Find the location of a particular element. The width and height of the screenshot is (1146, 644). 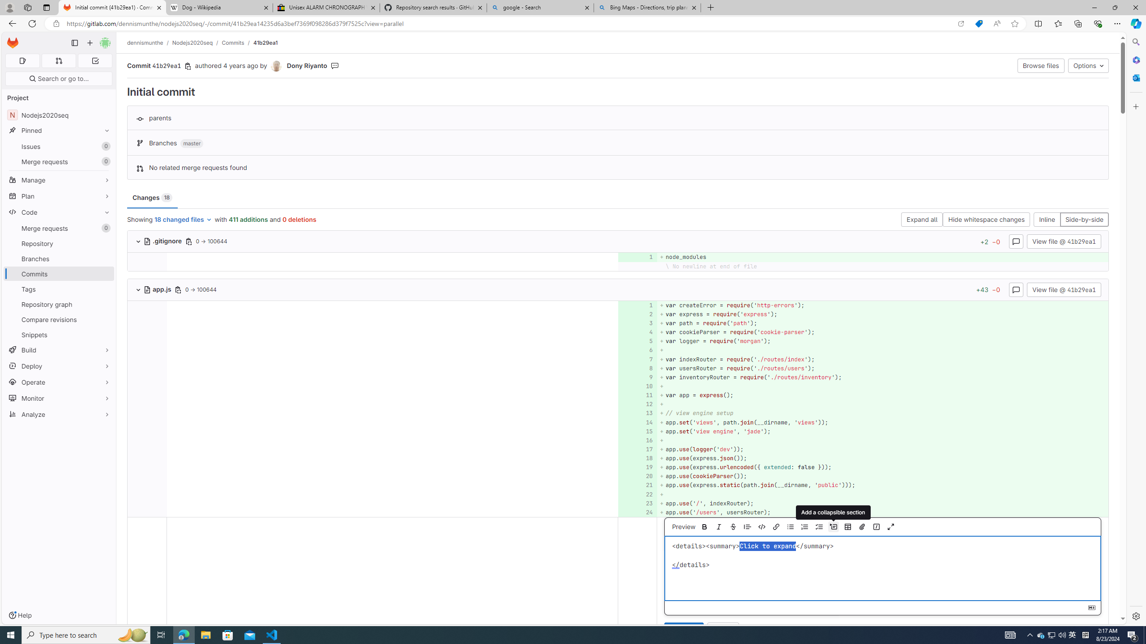

Preview is located at coordinates (683, 527).